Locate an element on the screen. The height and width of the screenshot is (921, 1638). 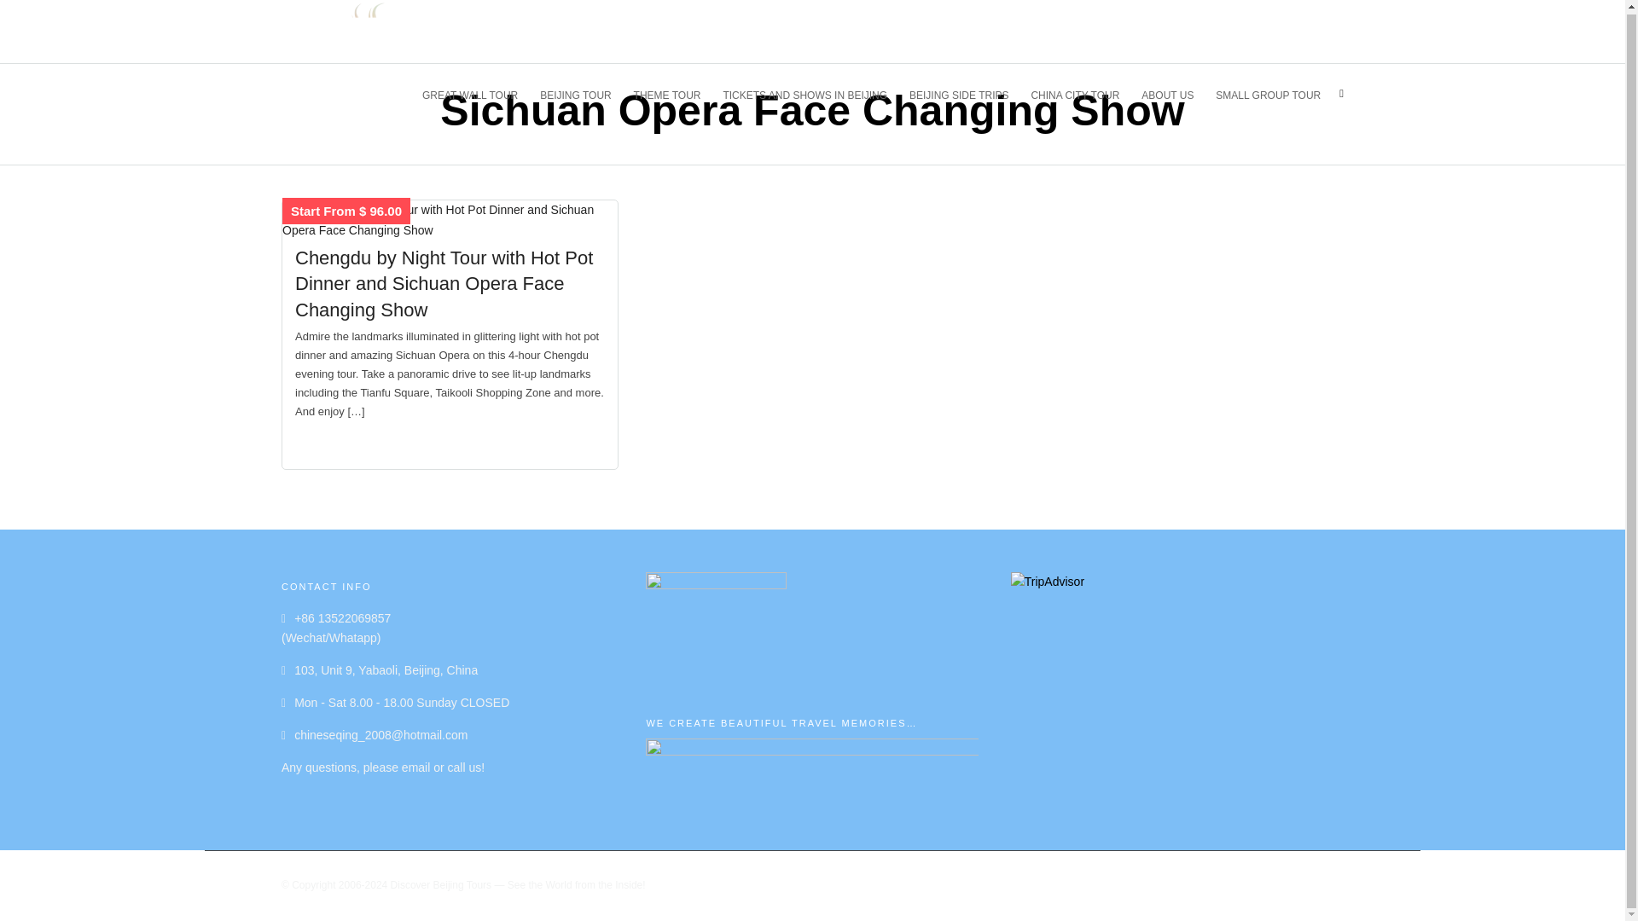
CHINA CITY TOUR is located at coordinates (1082, 92).